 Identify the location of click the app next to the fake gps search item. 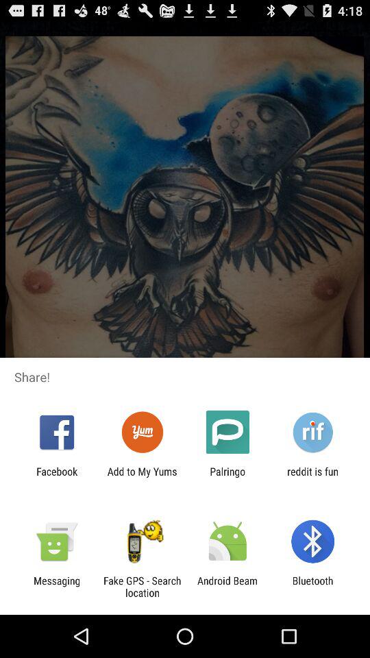
(57, 587).